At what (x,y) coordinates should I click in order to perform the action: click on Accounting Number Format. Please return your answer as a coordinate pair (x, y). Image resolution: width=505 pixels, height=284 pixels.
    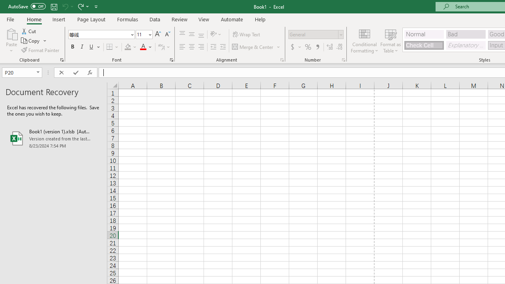
    Looking at the image, I should click on (296, 47).